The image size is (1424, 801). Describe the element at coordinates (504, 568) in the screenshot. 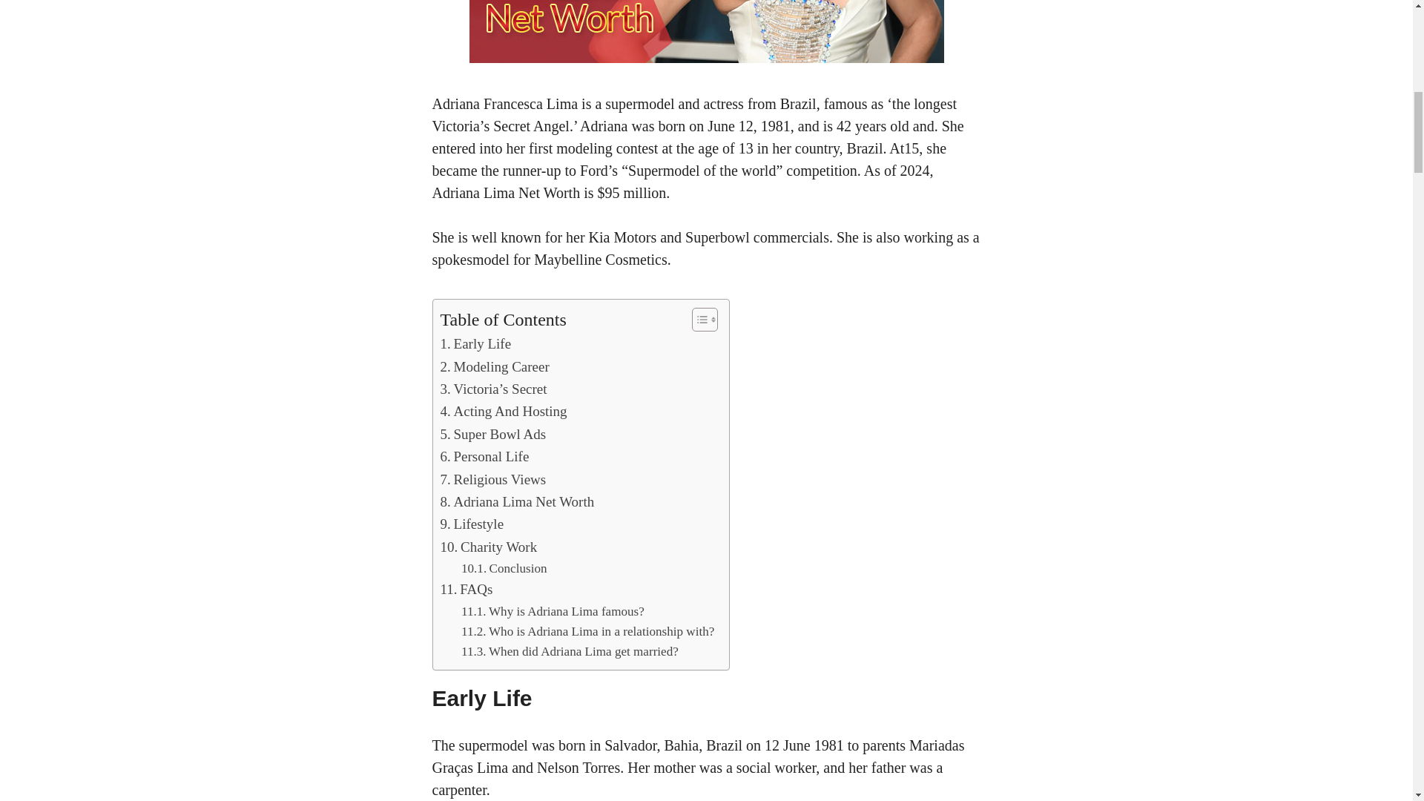

I see `Conclusion` at that location.